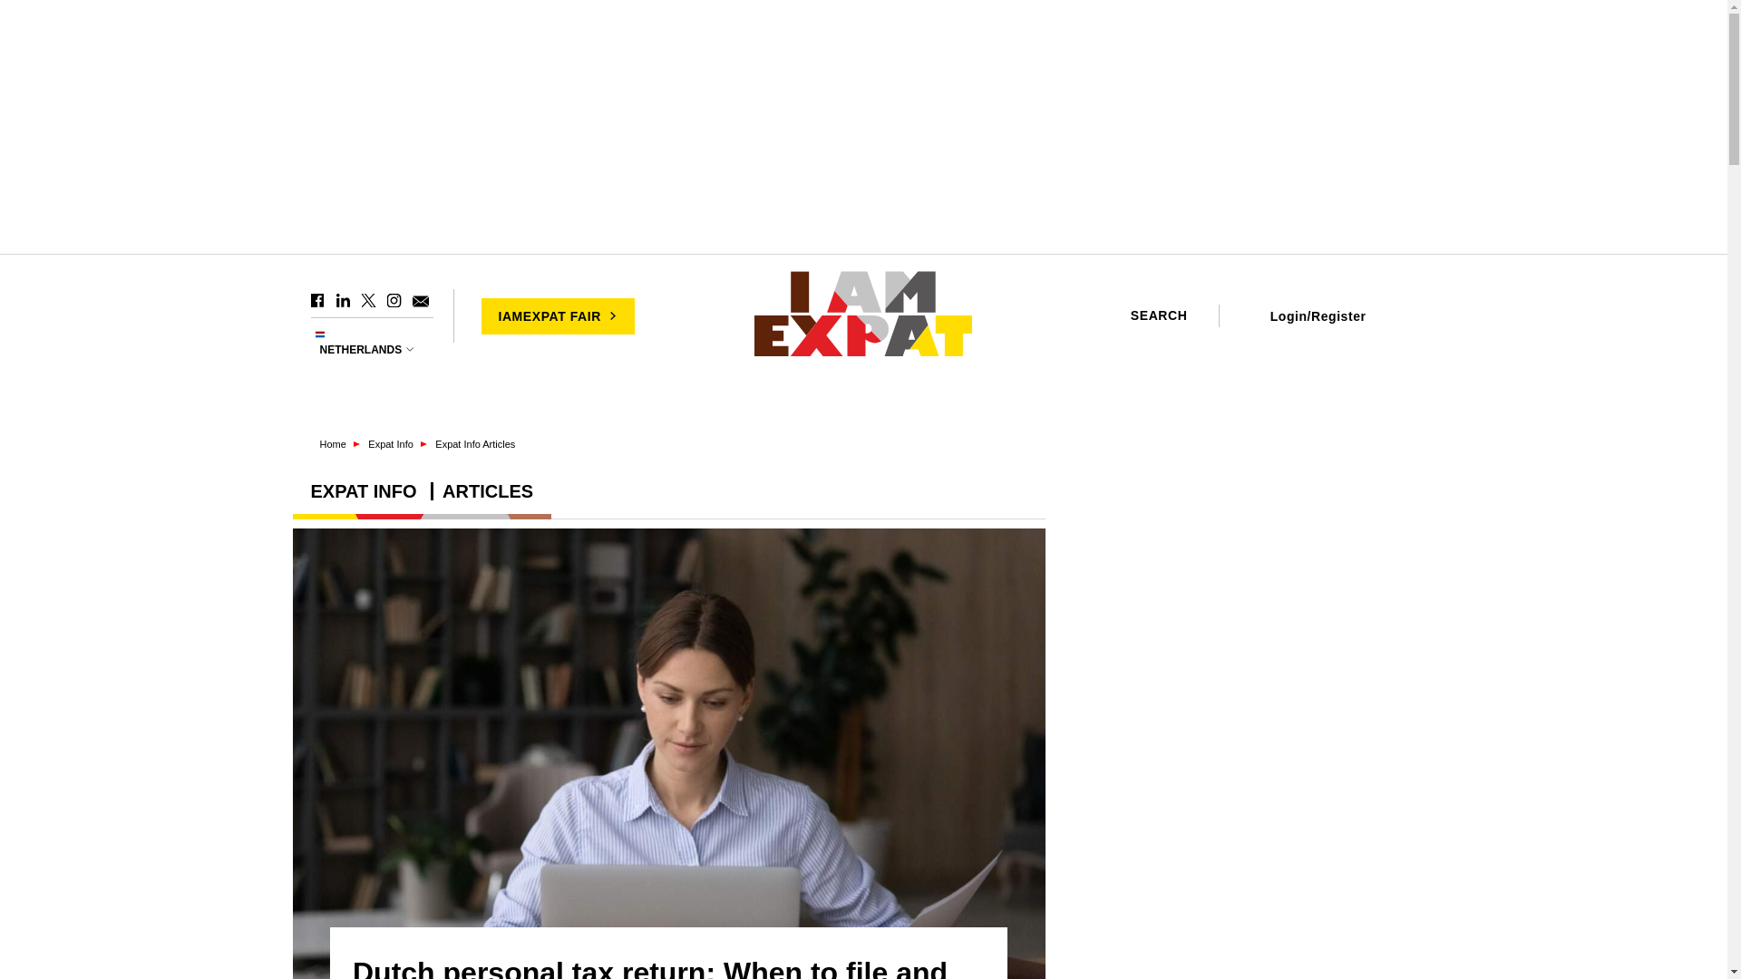 This screenshot has width=1741, height=979. I want to click on Linkedin, so click(343, 301).